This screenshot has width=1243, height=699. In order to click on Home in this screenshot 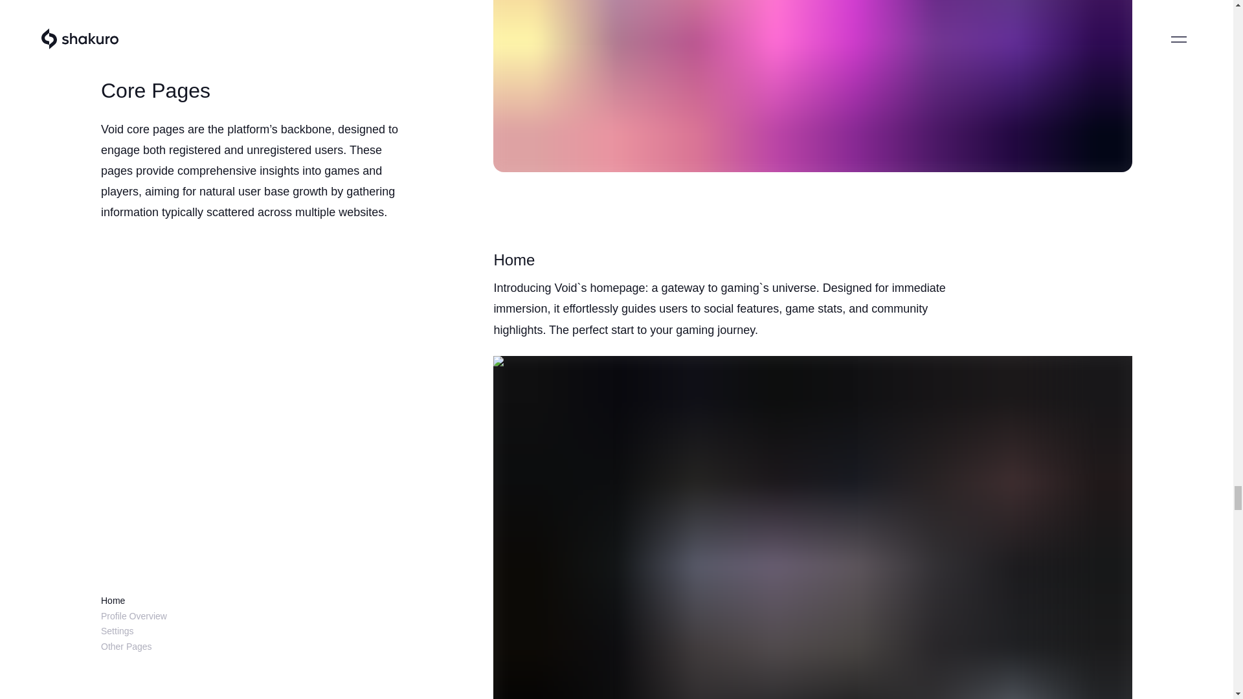, I will do `click(113, 341)`.